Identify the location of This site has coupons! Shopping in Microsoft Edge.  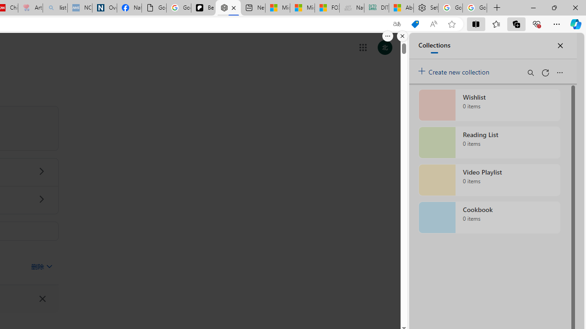
(415, 24).